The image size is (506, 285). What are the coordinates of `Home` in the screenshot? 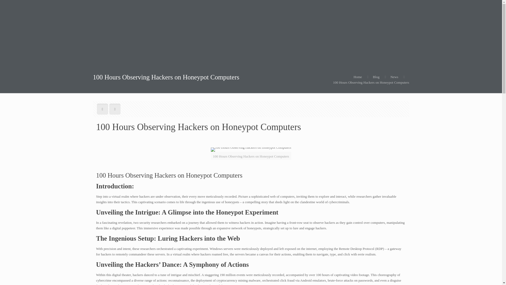 It's located at (358, 77).